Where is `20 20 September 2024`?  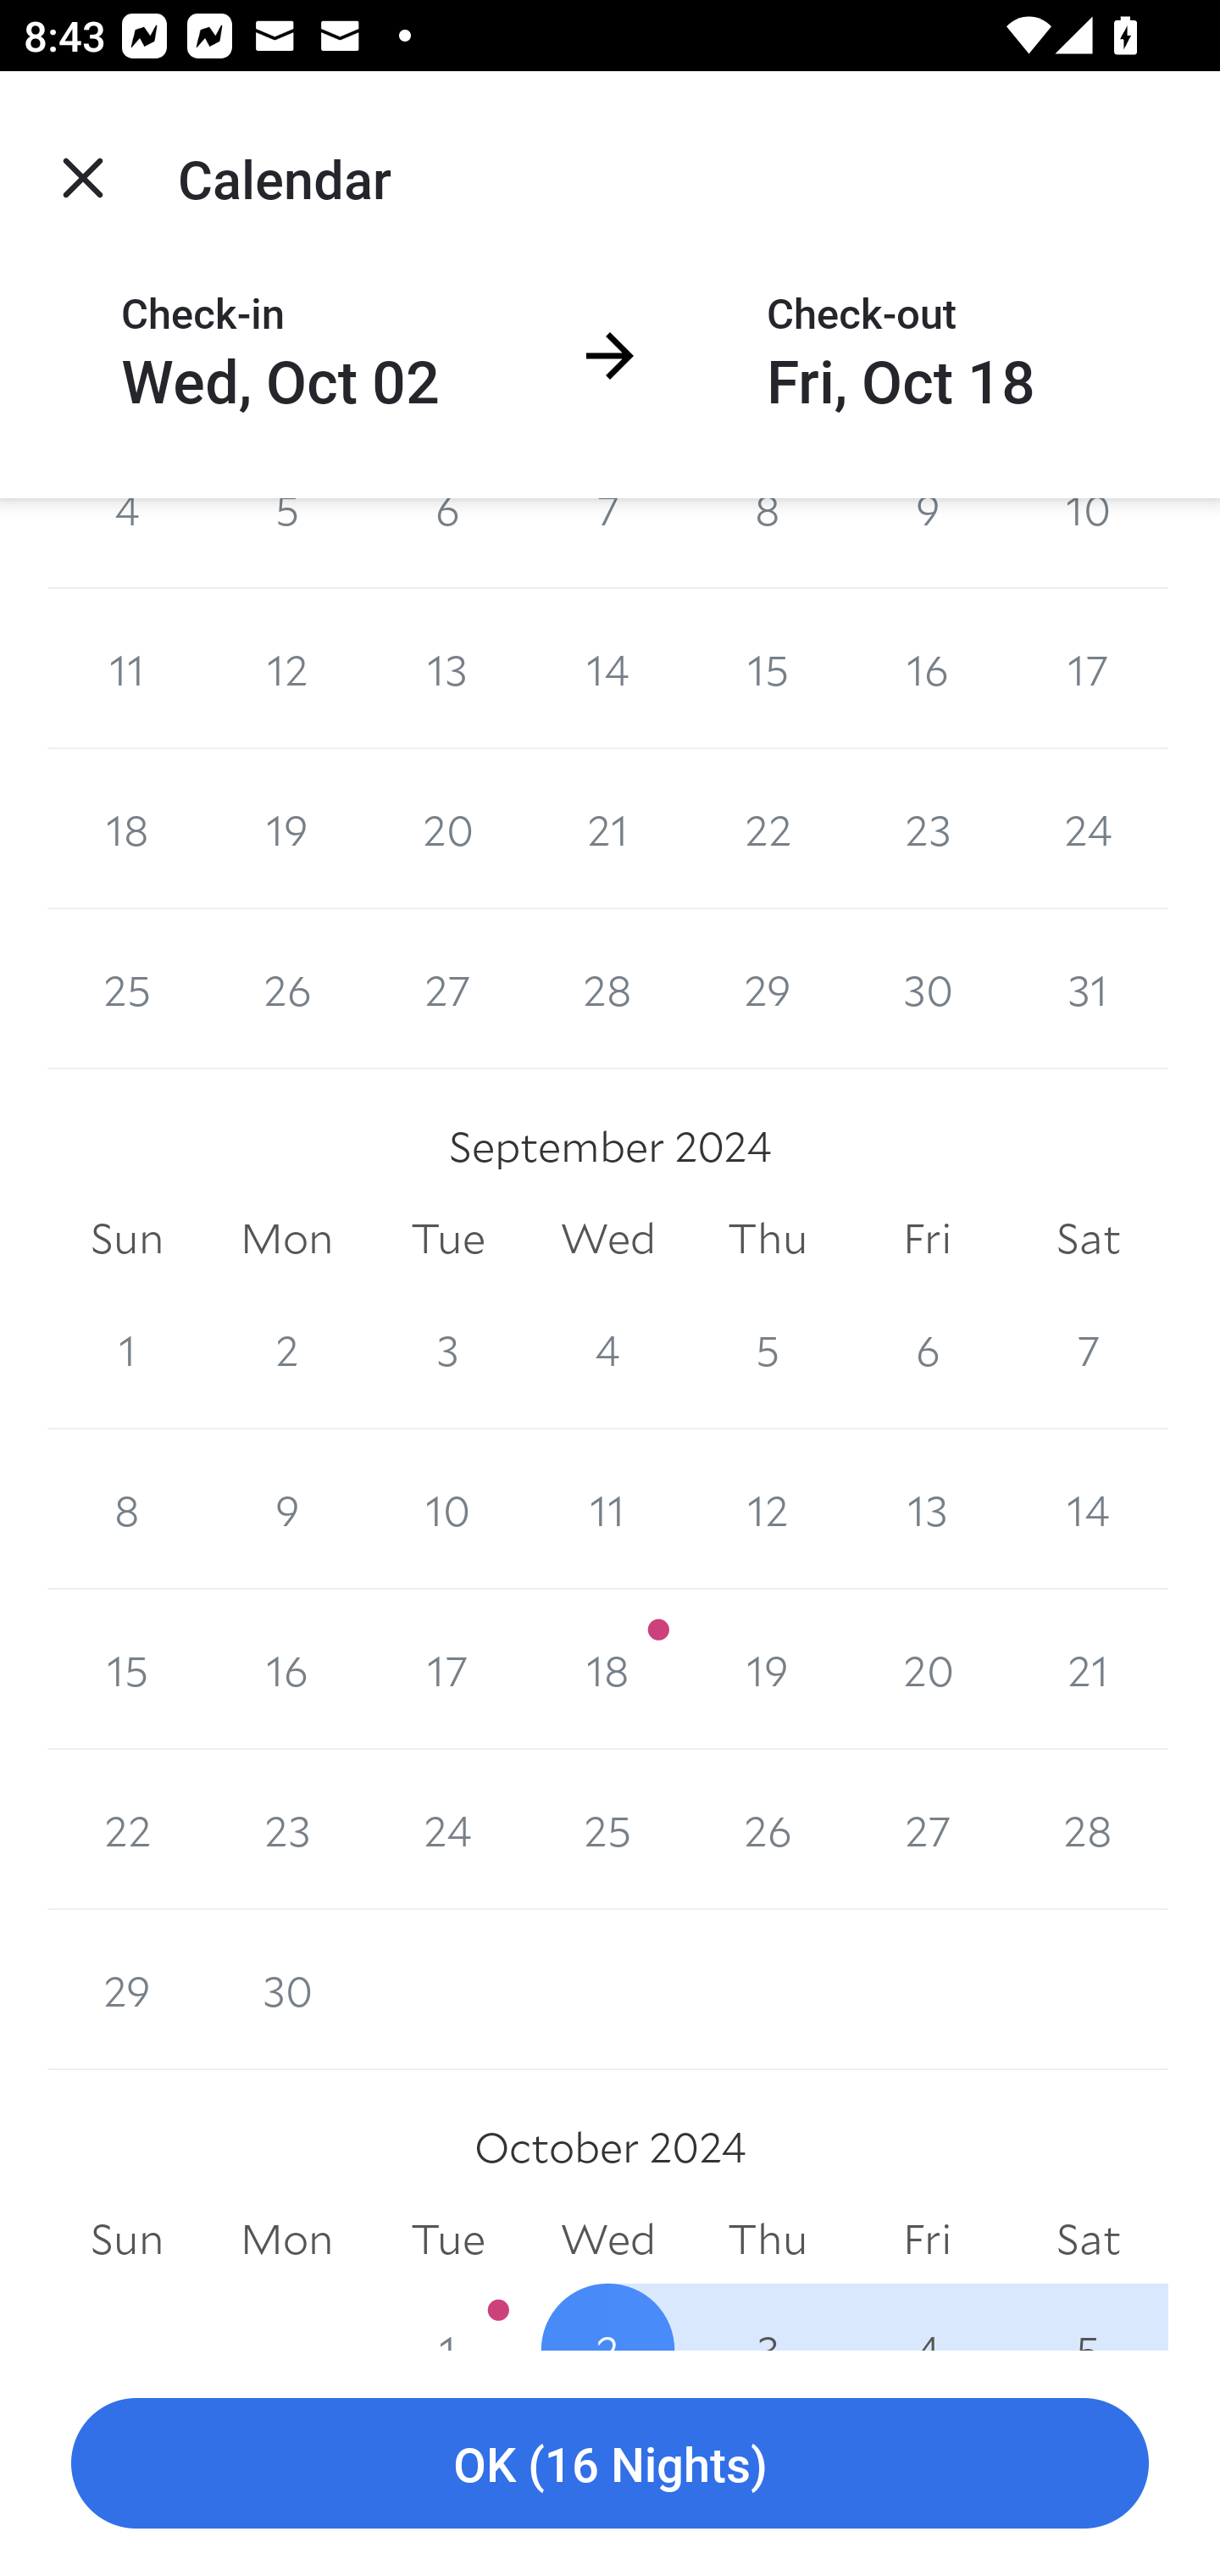
20 20 September 2024 is located at coordinates (927, 1669).